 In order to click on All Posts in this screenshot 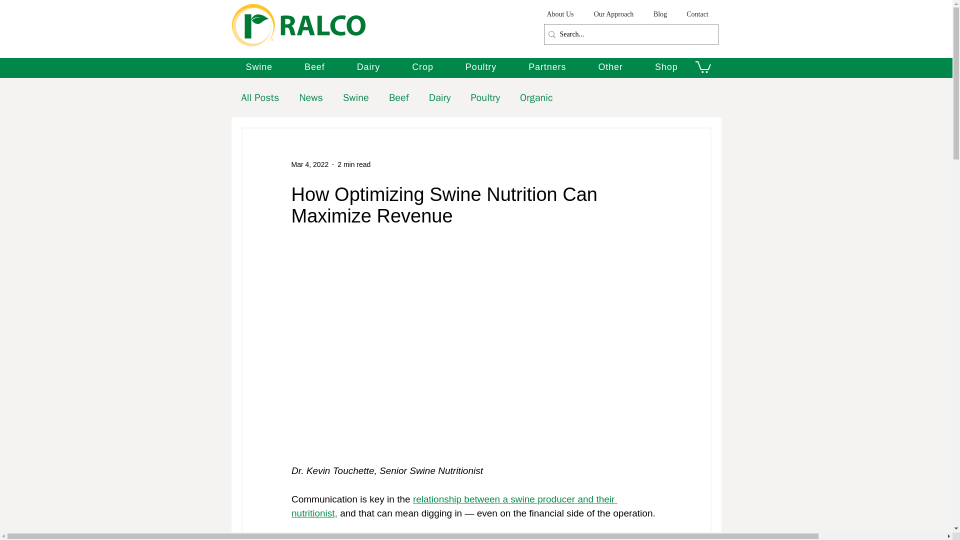, I will do `click(260, 98)`.